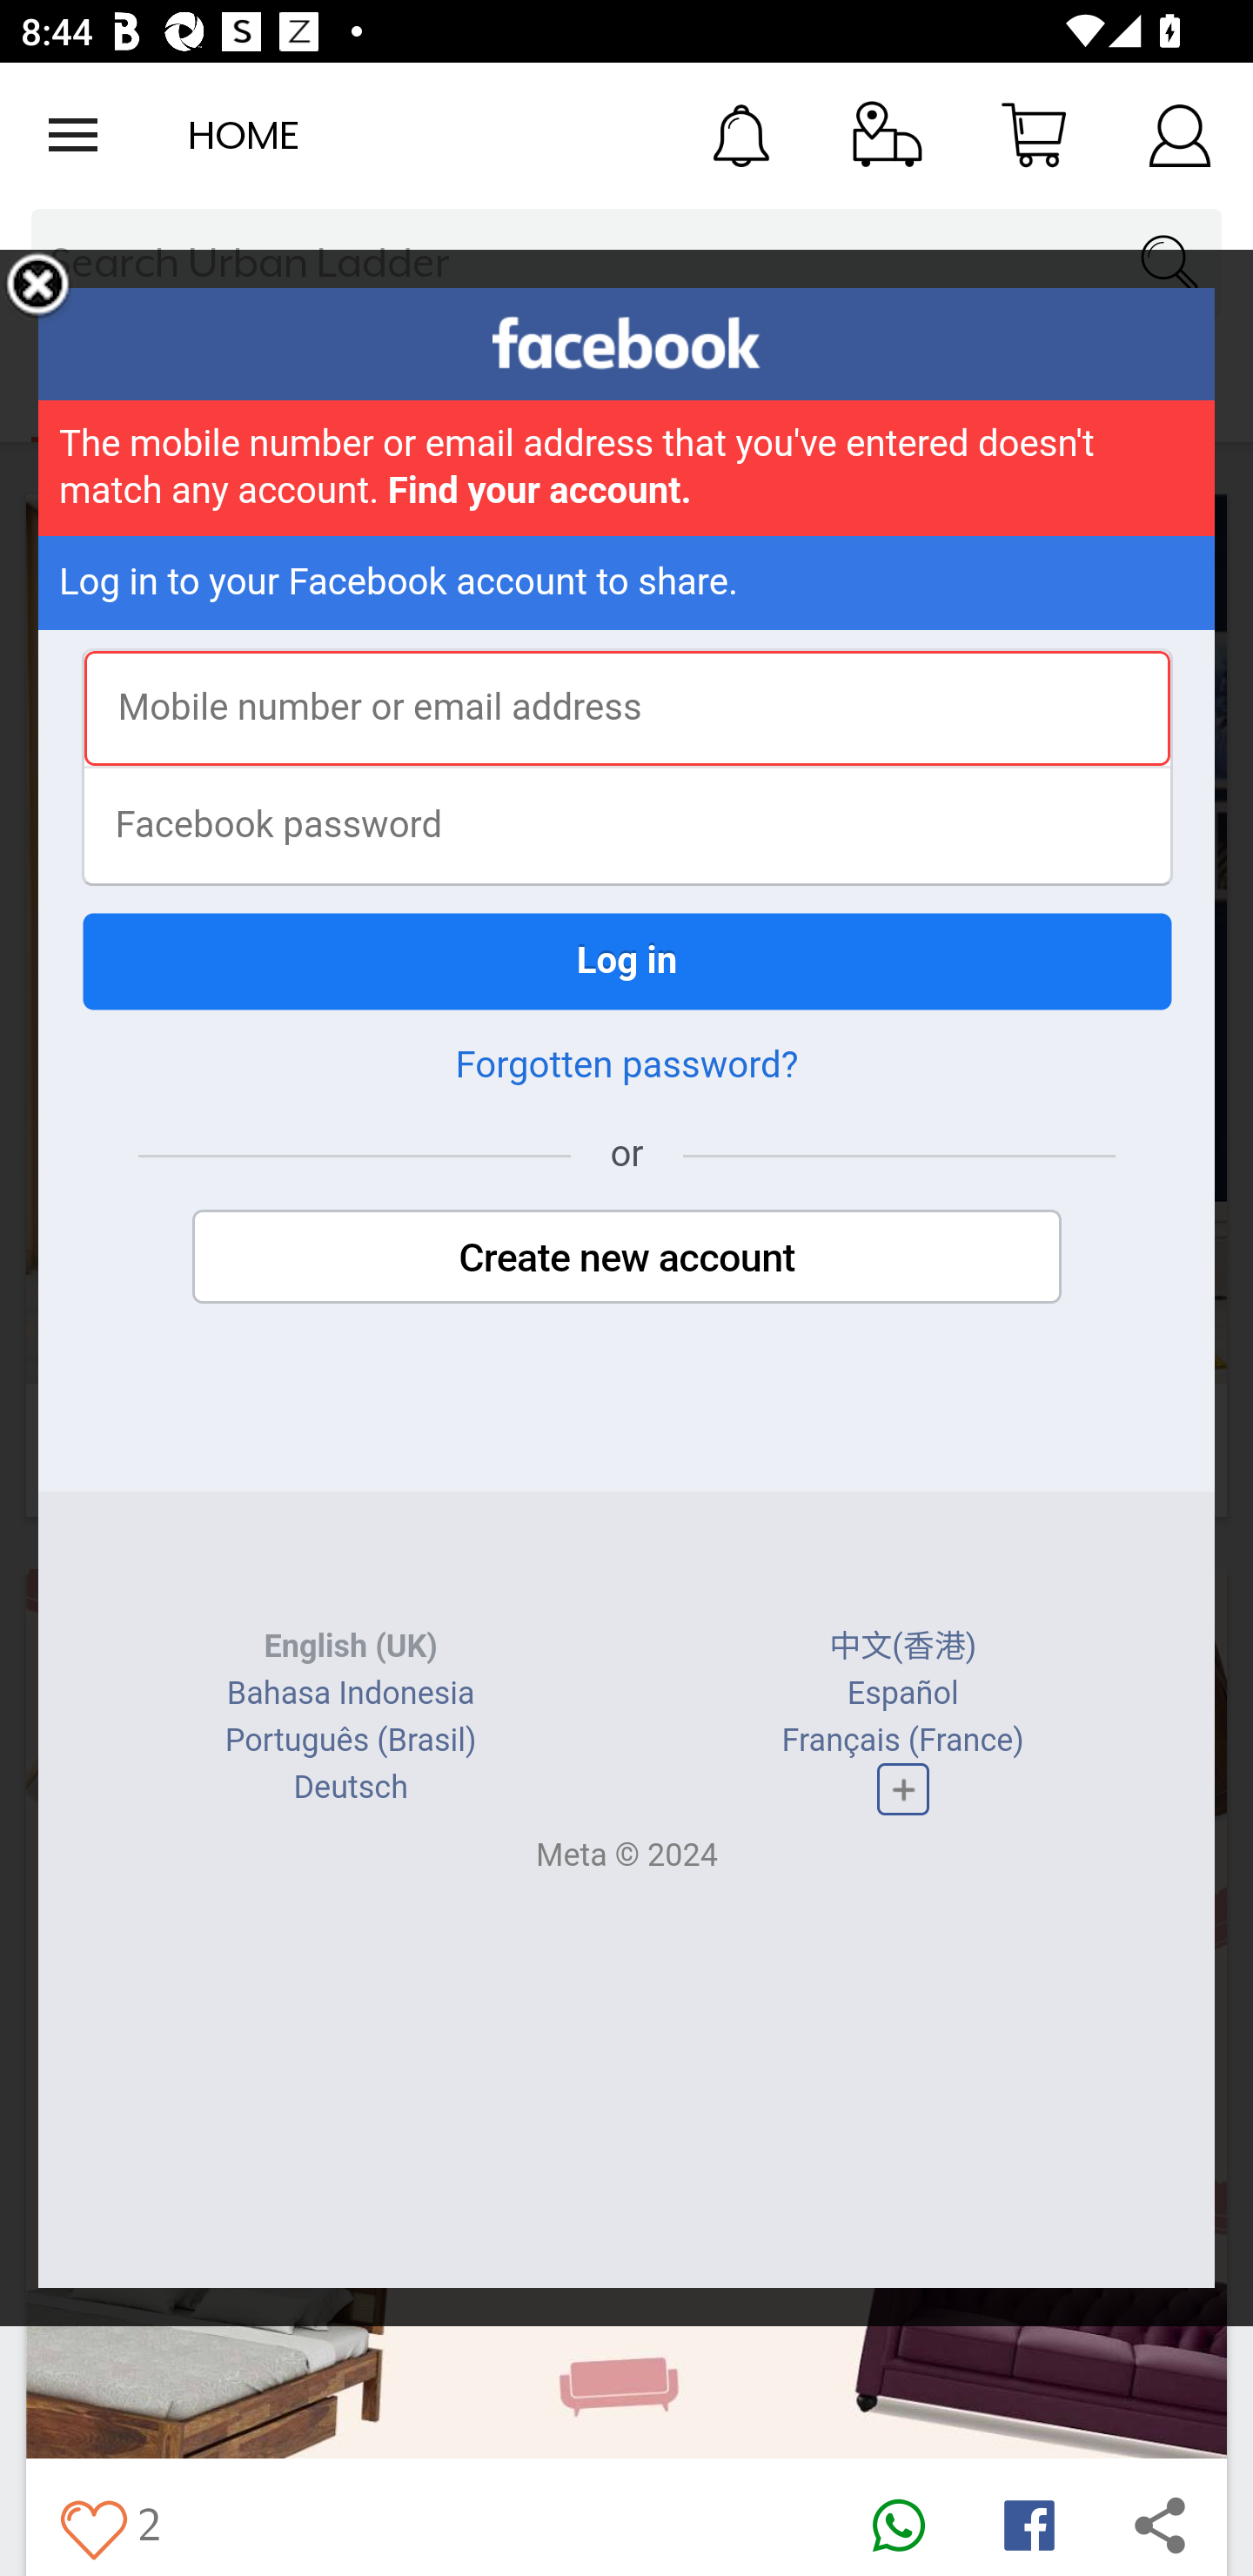  I want to click on Português (Brasil), so click(350, 1740).